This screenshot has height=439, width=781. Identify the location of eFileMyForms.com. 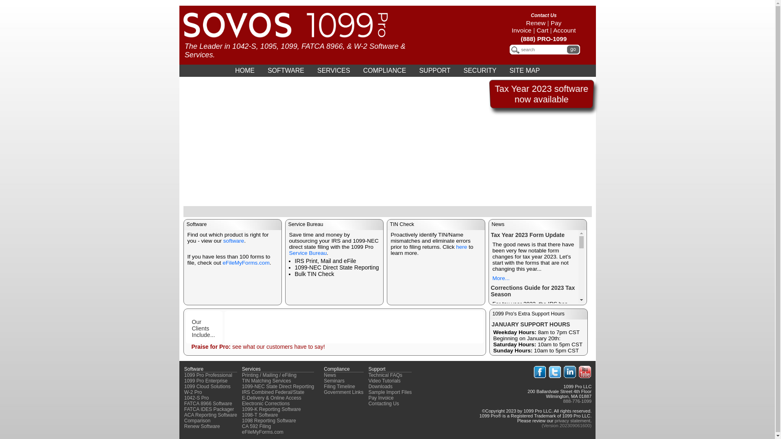
(246, 263).